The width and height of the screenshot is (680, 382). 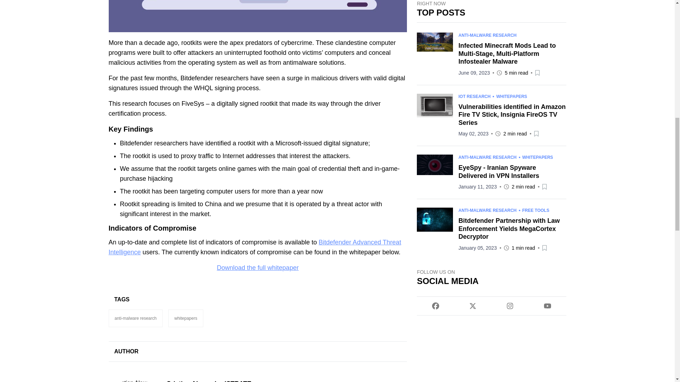 What do you see at coordinates (186, 318) in the screenshot?
I see `whitepapers` at bounding box center [186, 318].